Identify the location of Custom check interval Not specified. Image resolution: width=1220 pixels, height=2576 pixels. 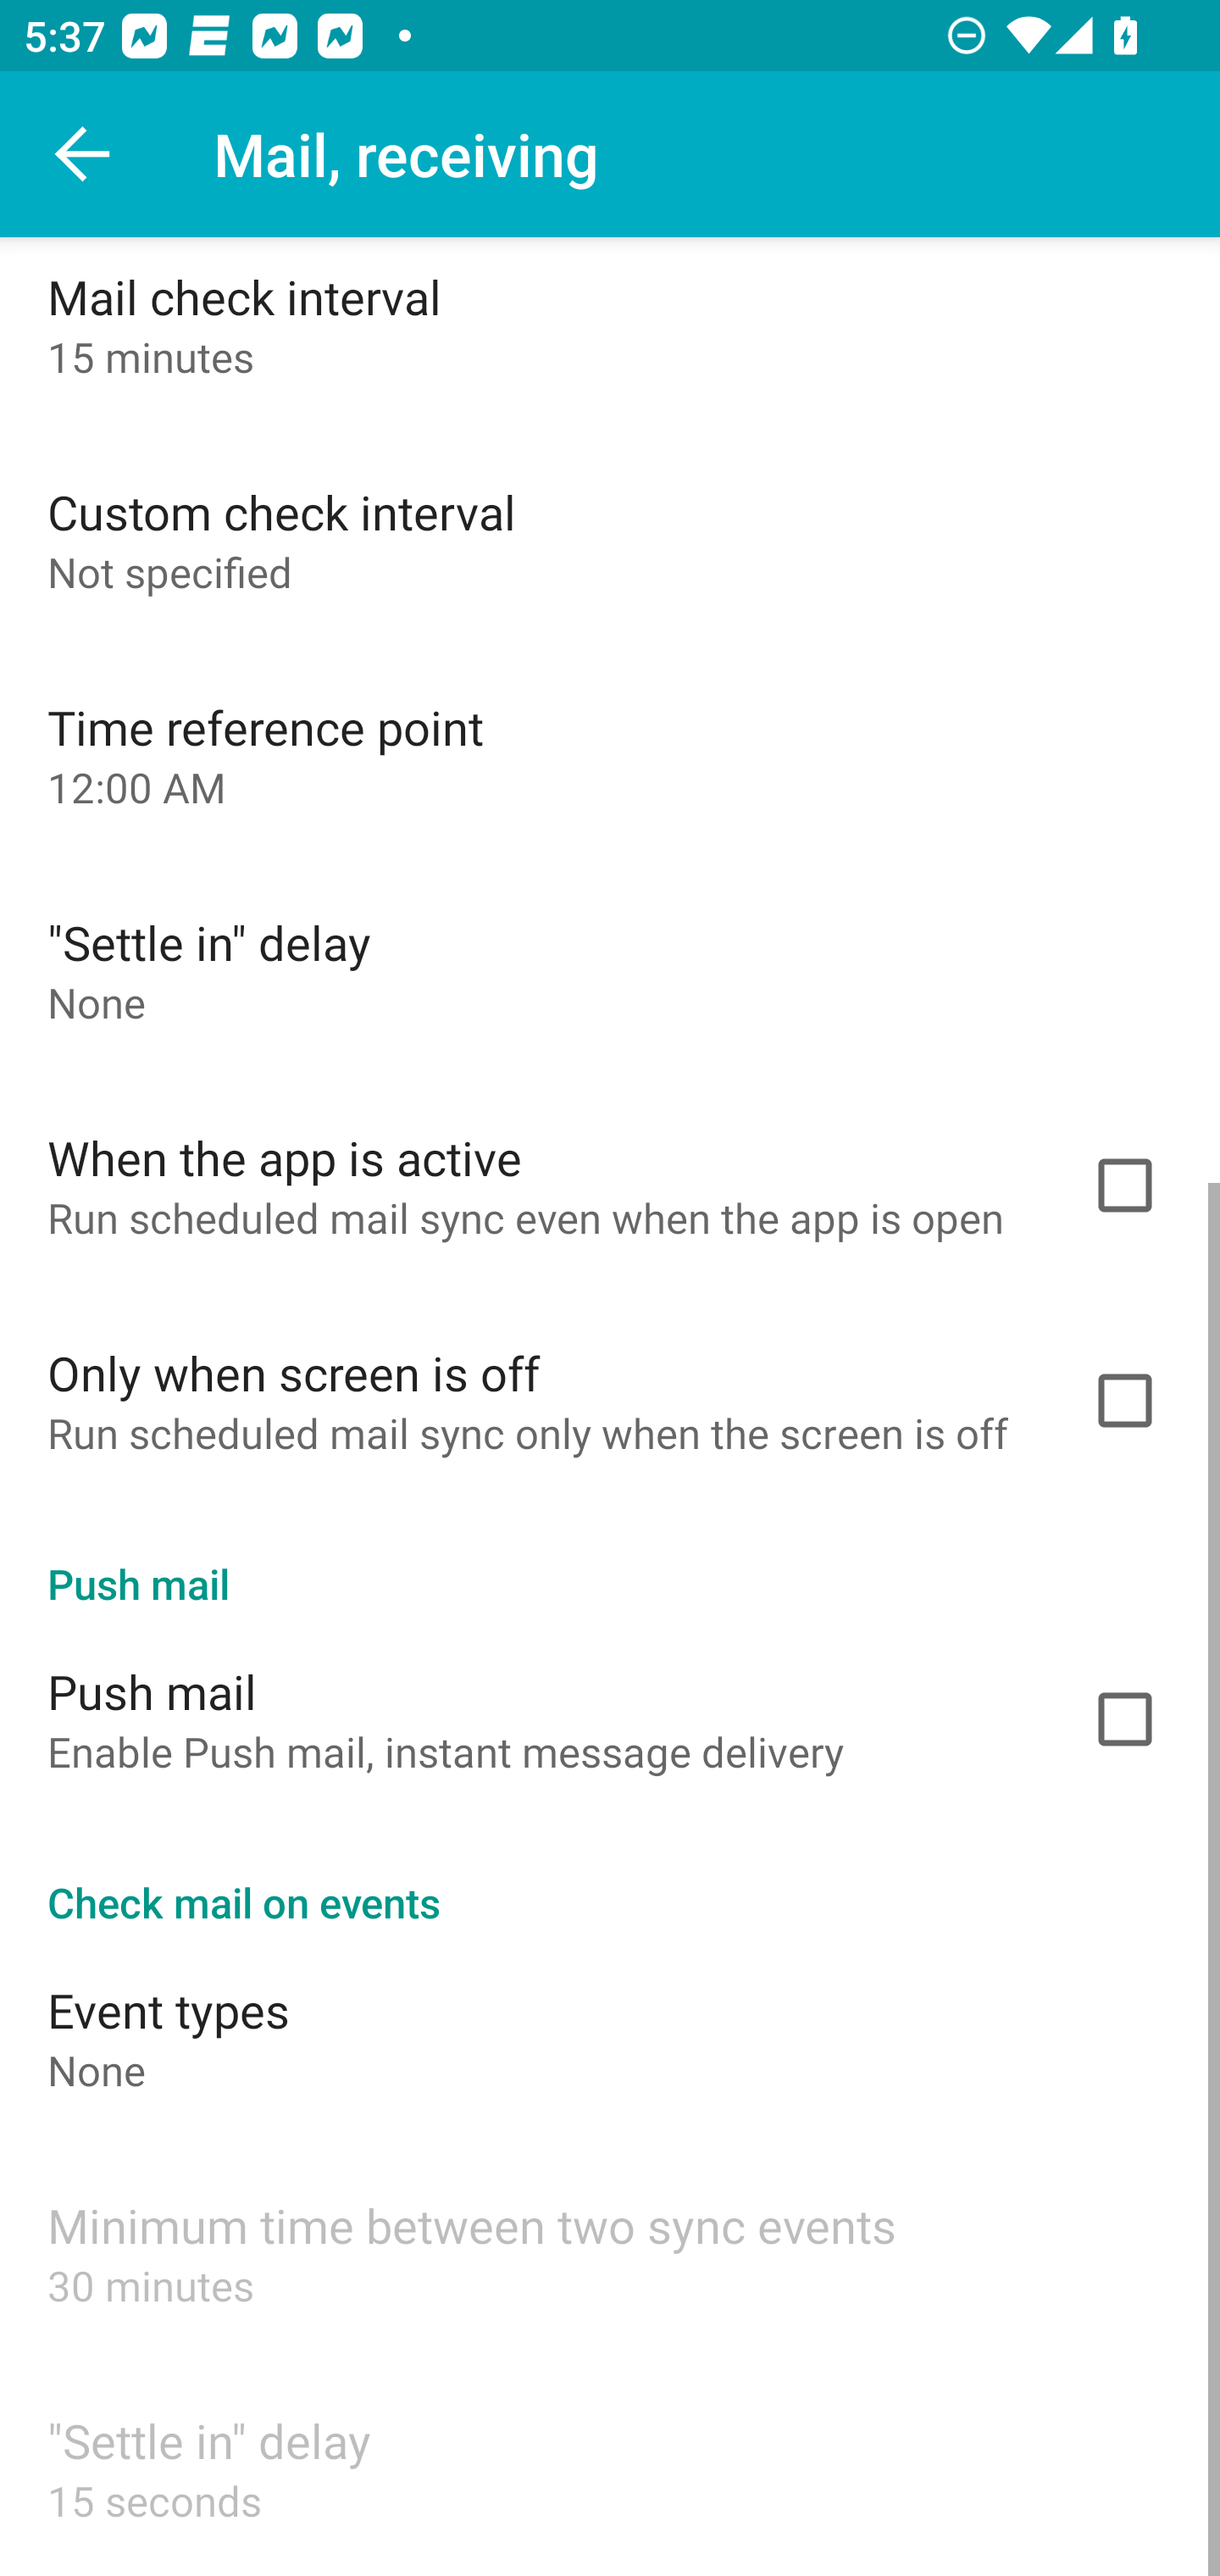
(610, 539).